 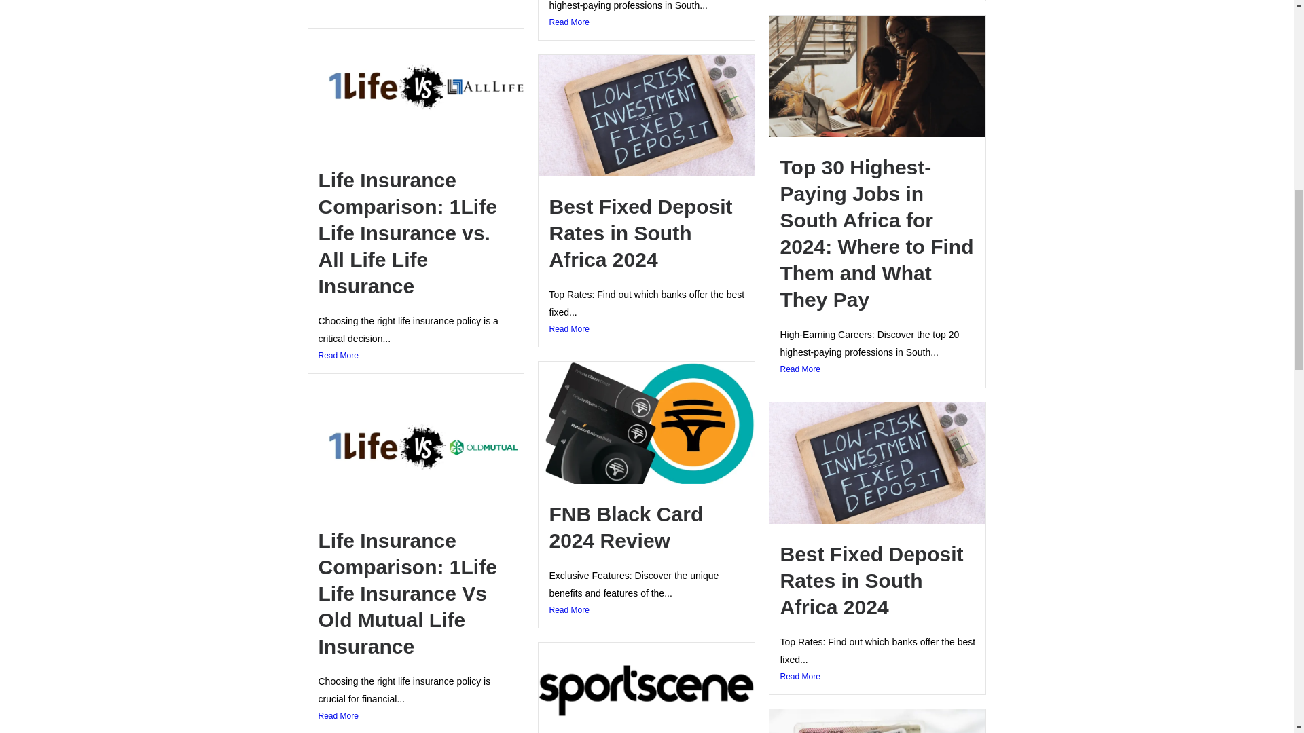 What do you see at coordinates (626, 527) in the screenshot?
I see `FNB Black Card 2024 Review` at bounding box center [626, 527].